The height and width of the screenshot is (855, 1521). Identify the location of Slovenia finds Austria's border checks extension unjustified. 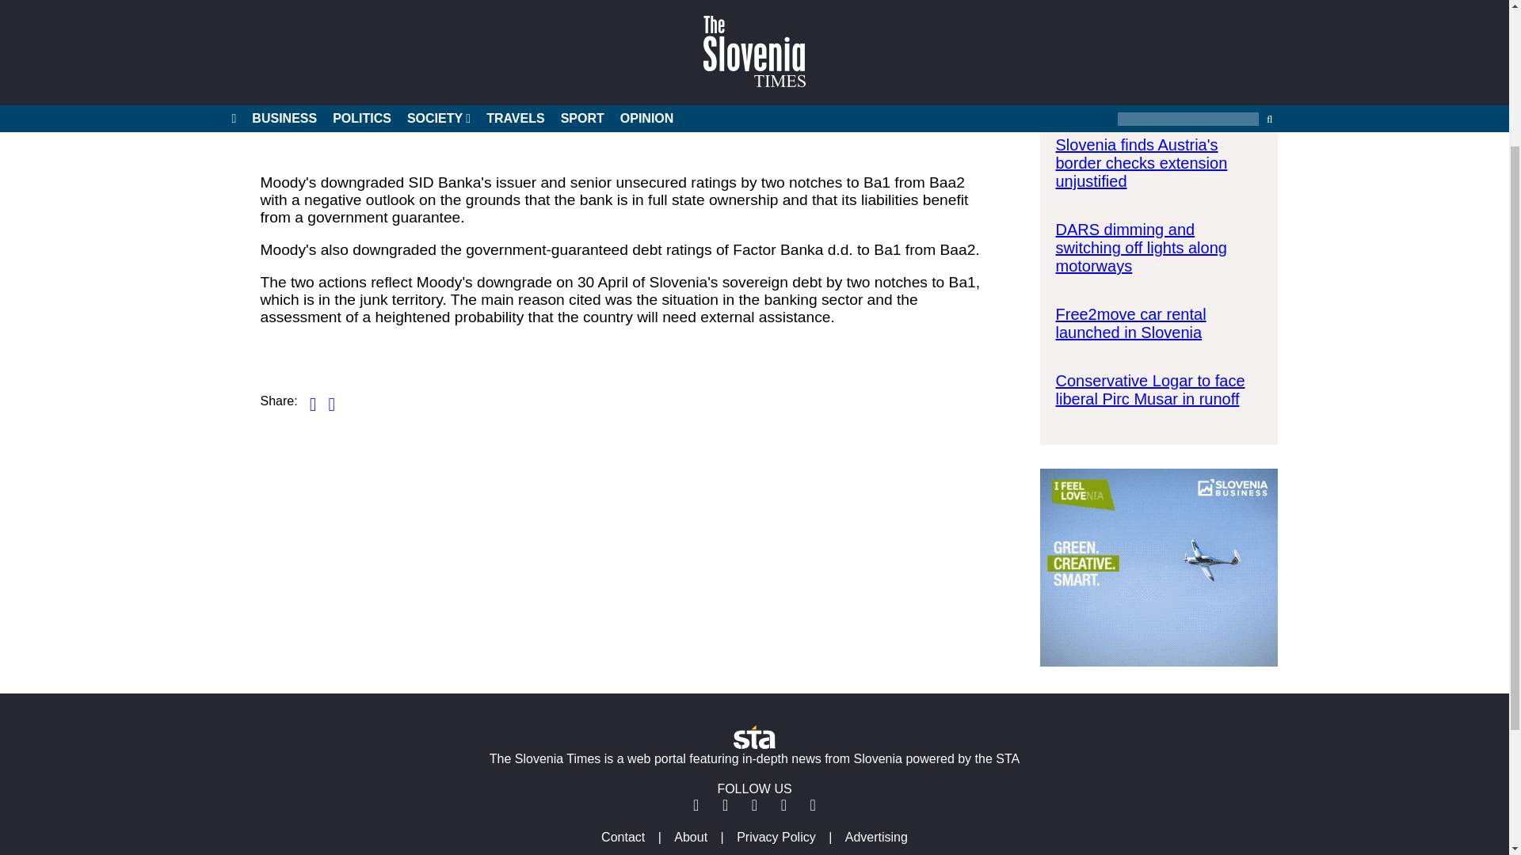
(1141, 162).